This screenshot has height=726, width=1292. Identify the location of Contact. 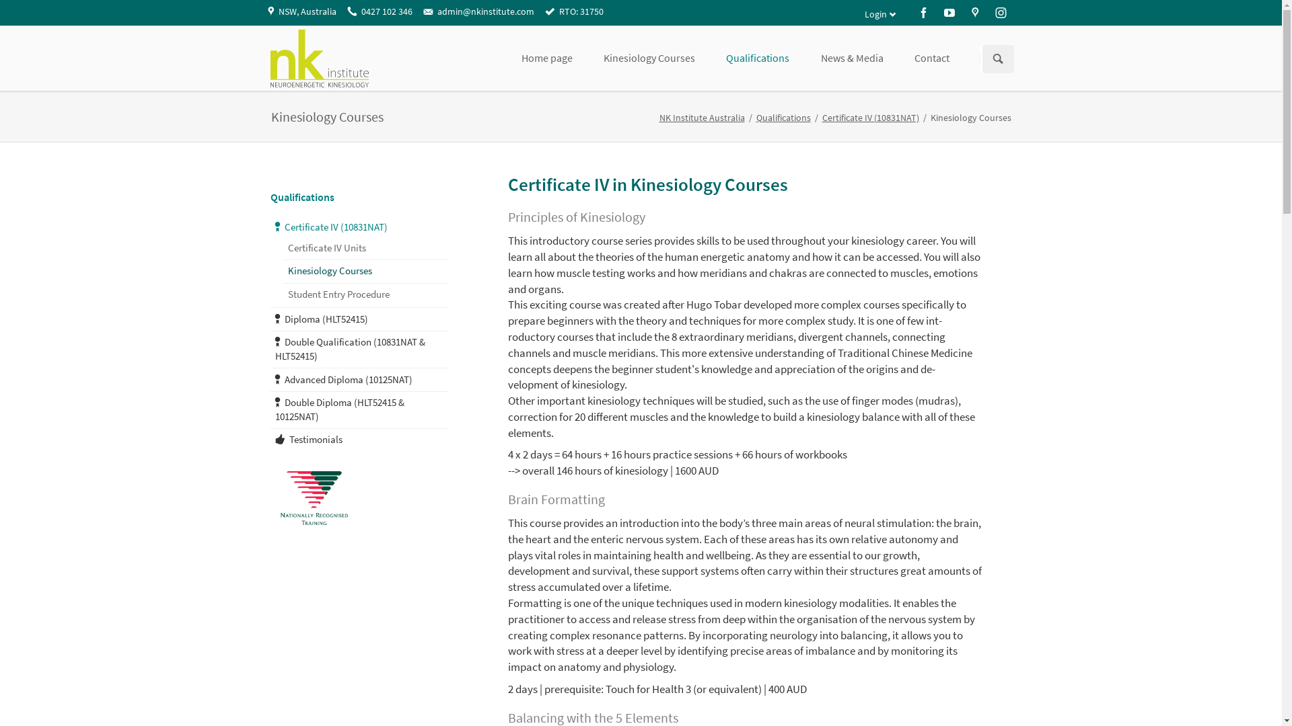
(932, 58).